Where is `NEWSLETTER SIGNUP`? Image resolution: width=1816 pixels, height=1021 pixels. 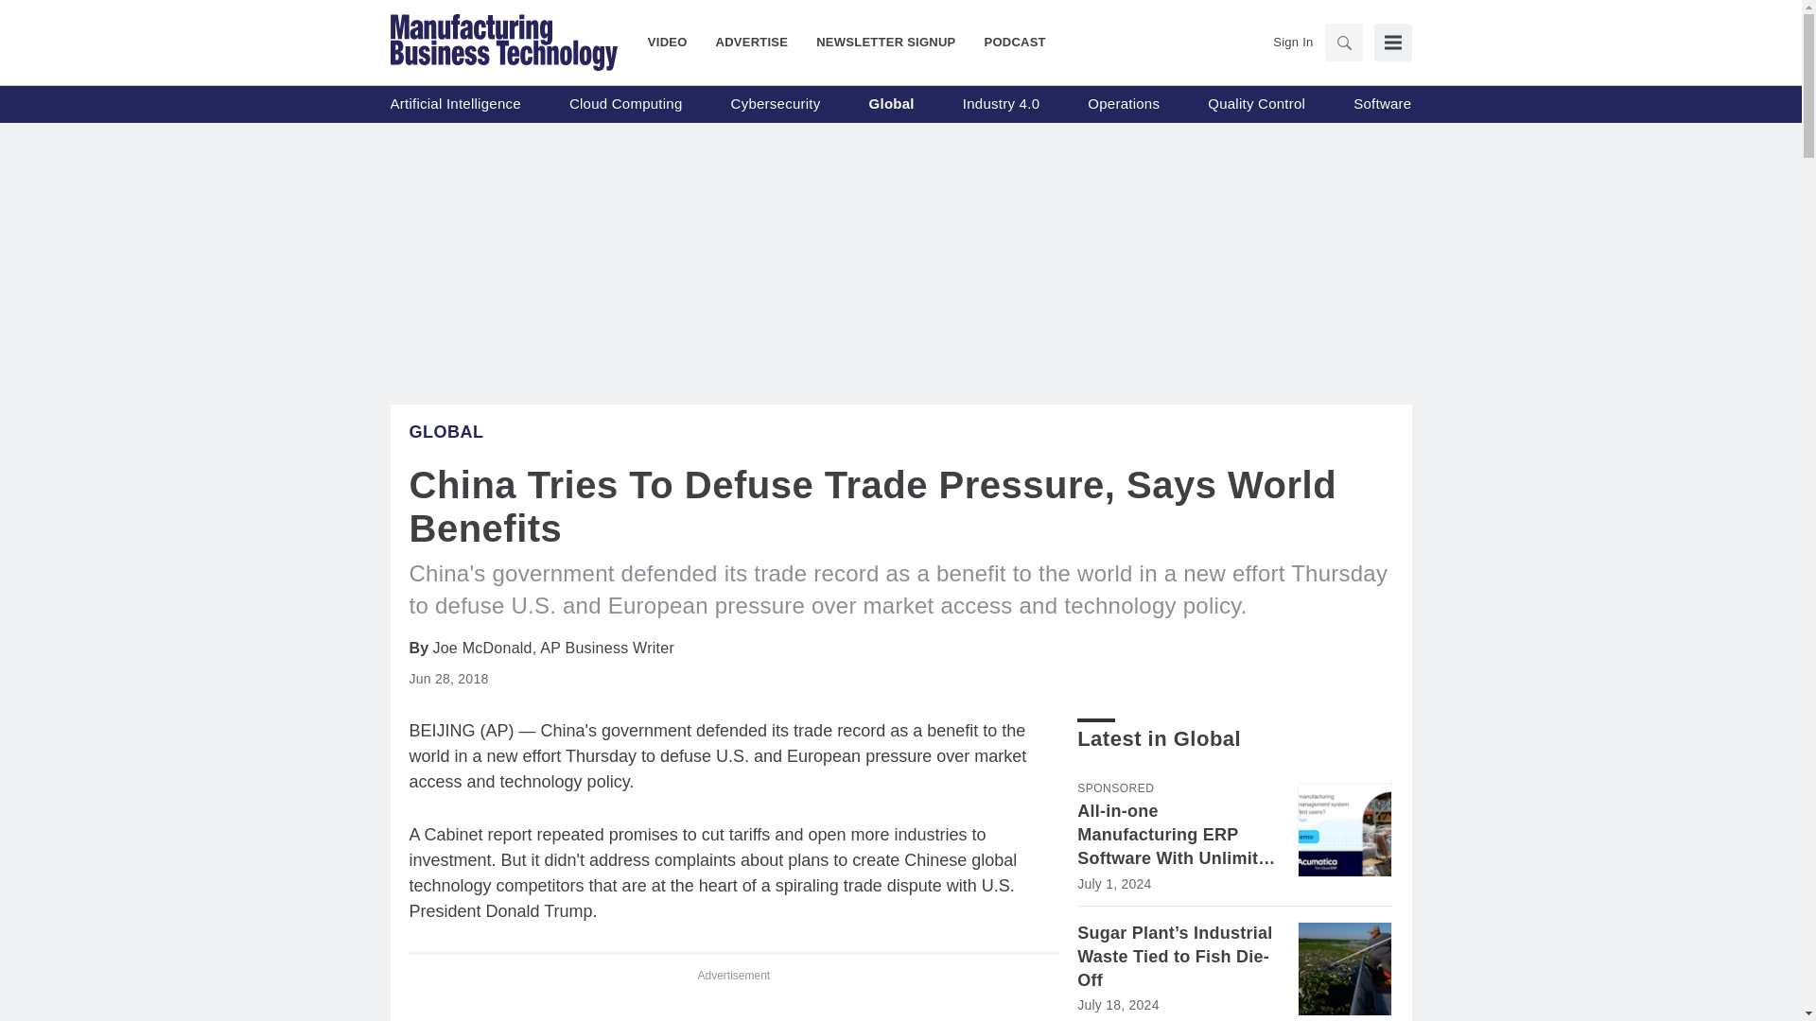
NEWSLETTER SIGNUP is located at coordinates (885, 42).